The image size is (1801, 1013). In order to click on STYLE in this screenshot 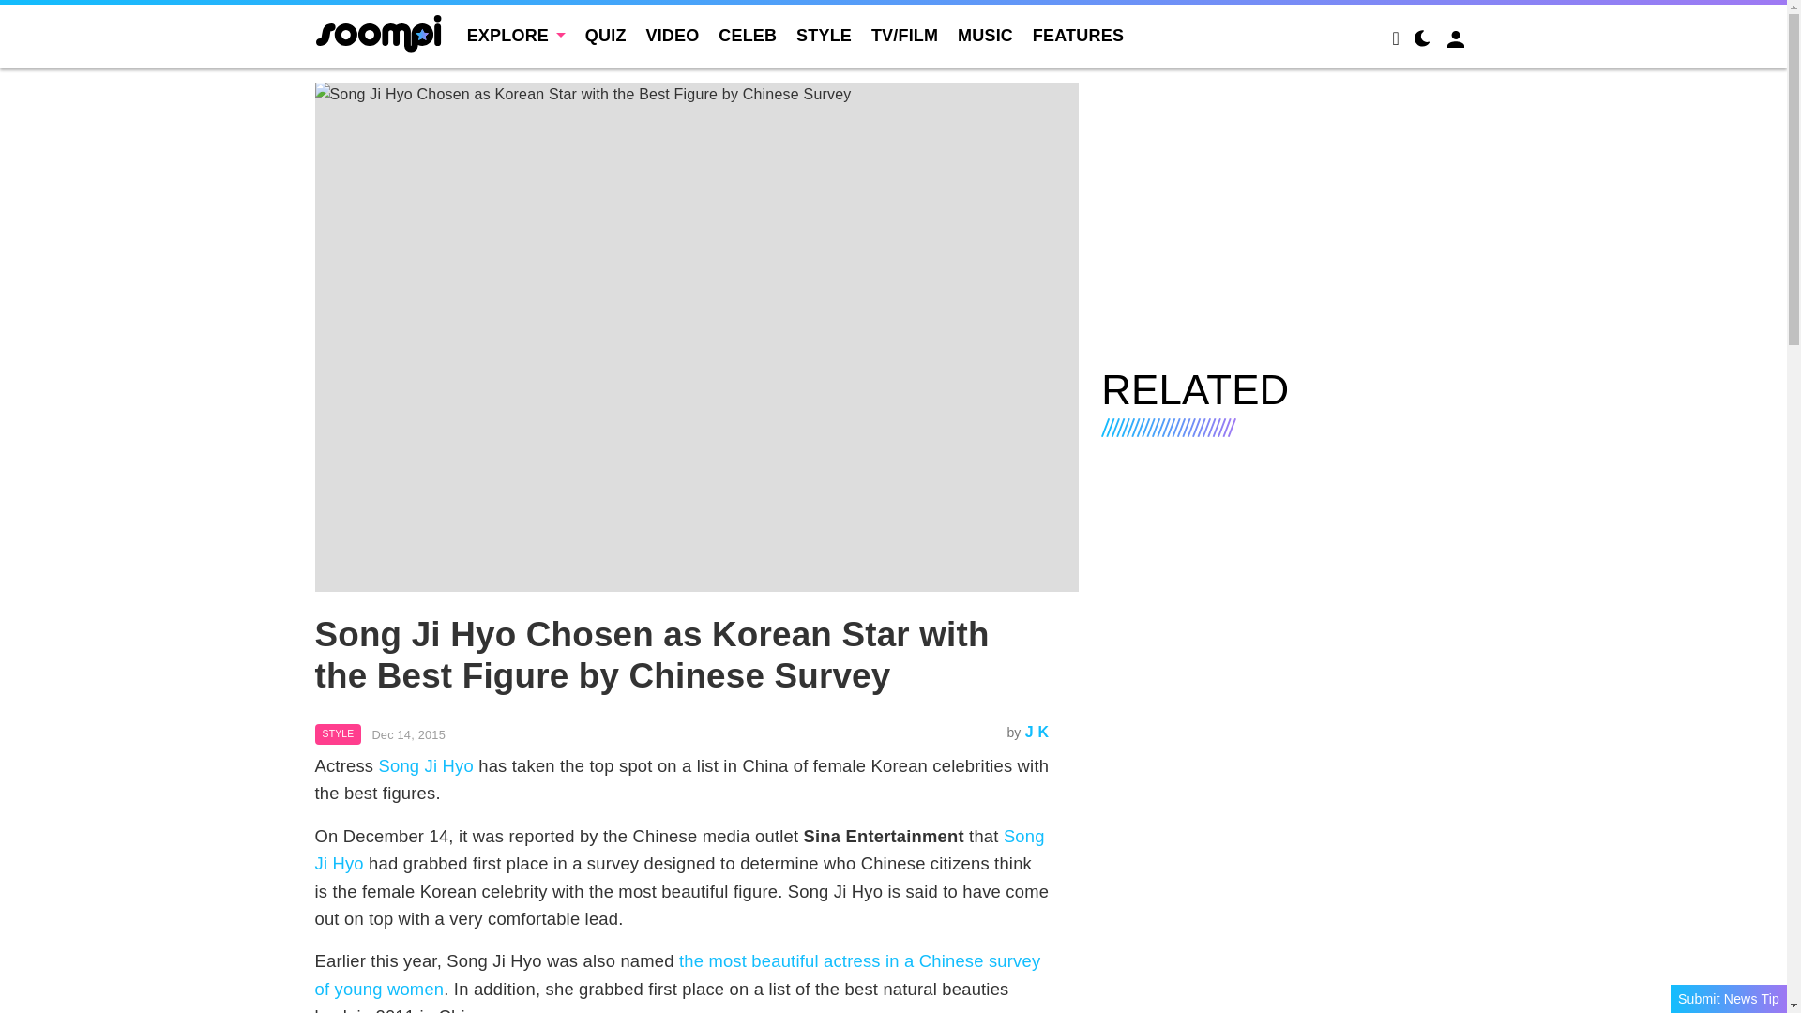, I will do `click(338, 733)`.